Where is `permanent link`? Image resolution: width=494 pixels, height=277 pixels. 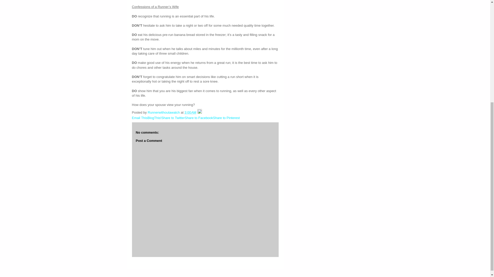 permanent link is located at coordinates (190, 112).